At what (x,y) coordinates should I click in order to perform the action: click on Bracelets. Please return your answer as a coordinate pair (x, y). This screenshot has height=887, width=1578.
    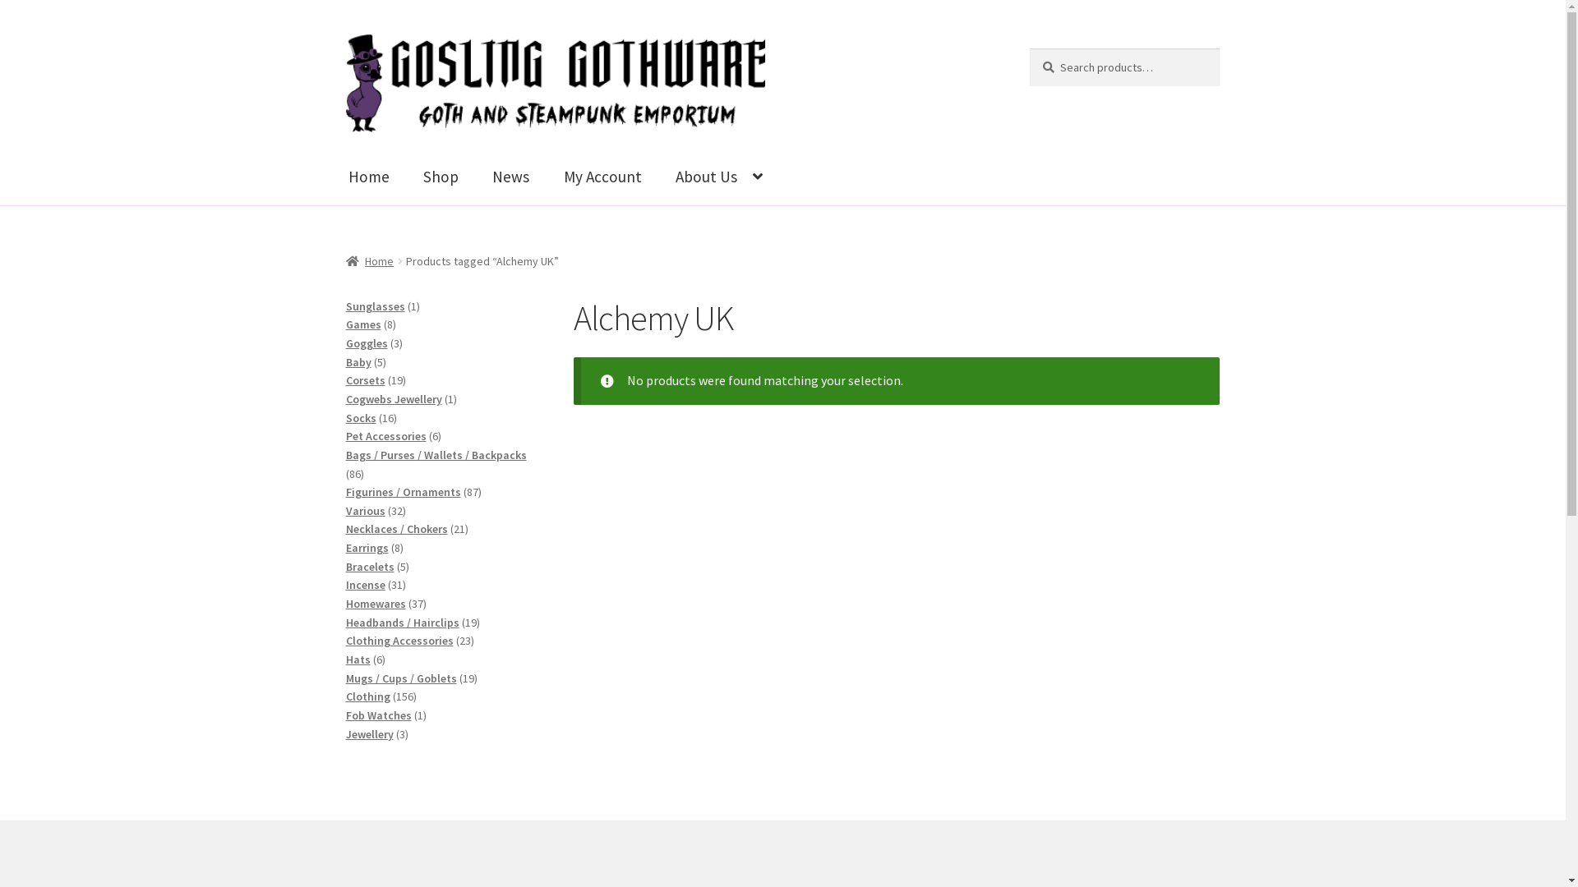
    Looking at the image, I should click on (370, 567).